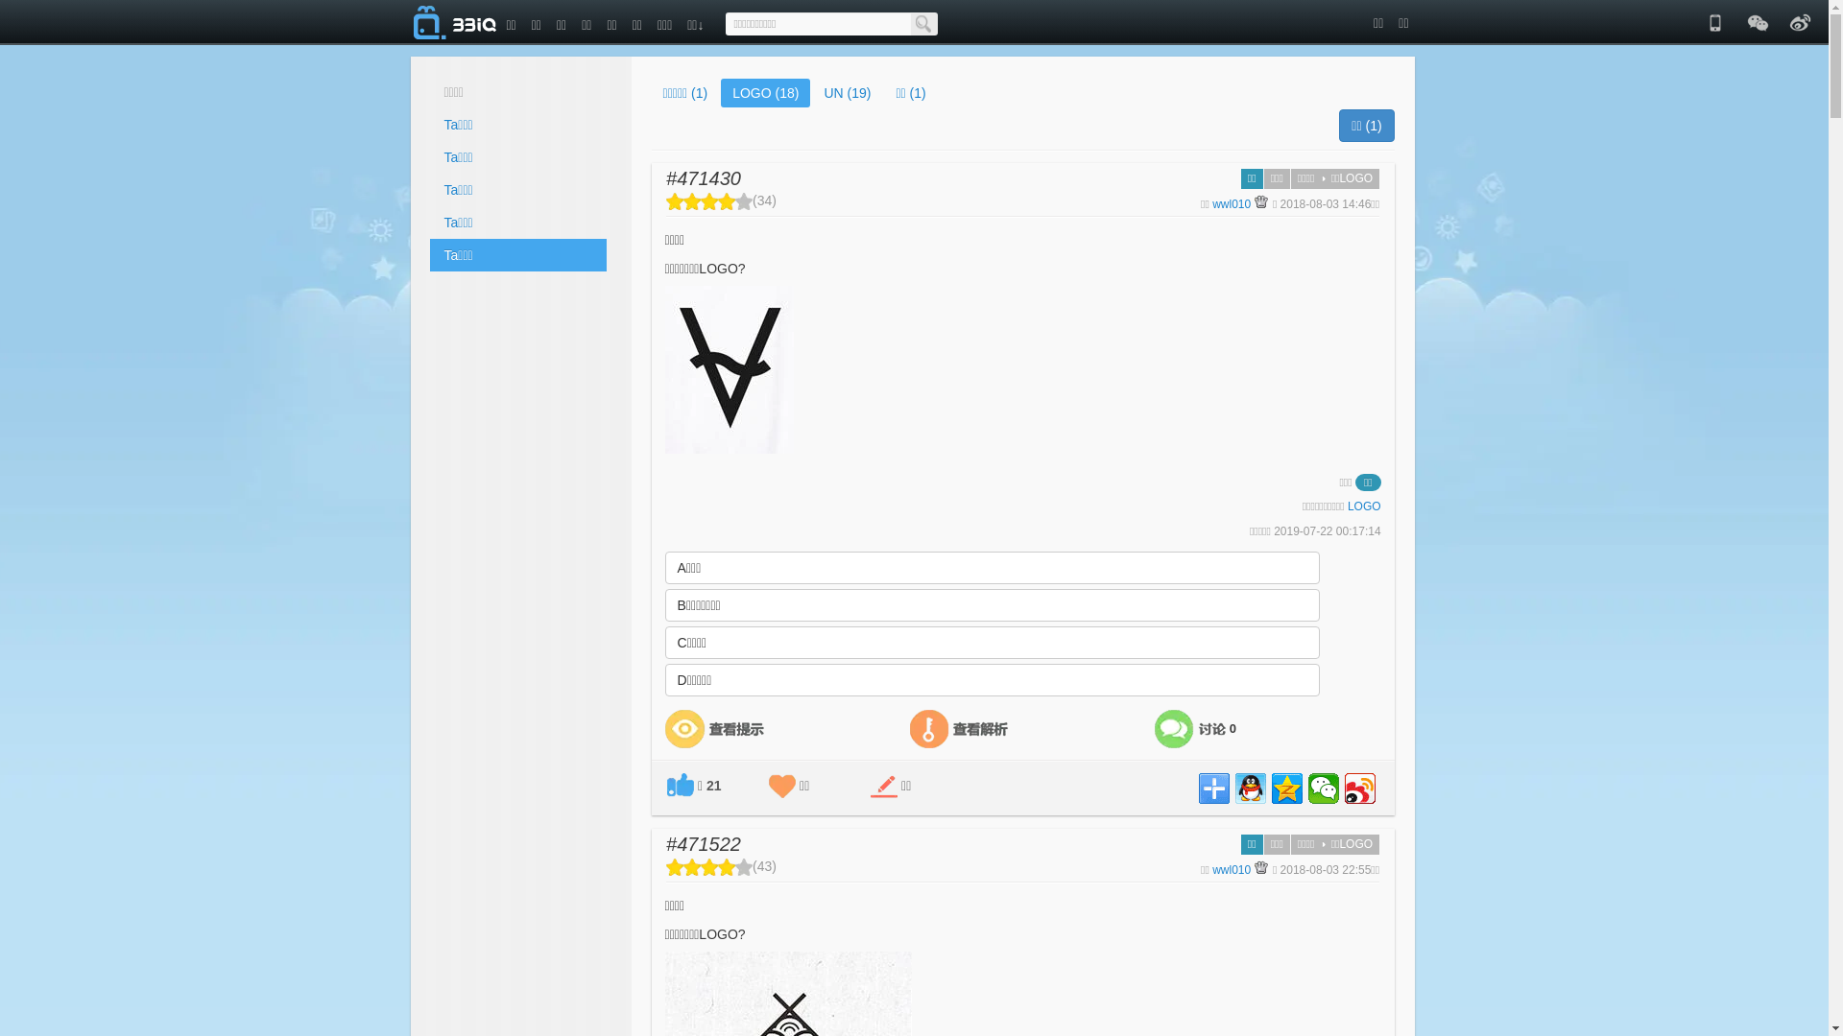 The width and height of the screenshot is (1843, 1036). What do you see at coordinates (766, 93) in the screenshot?
I see `LOGO (18)` at bounding box center [766, 93].